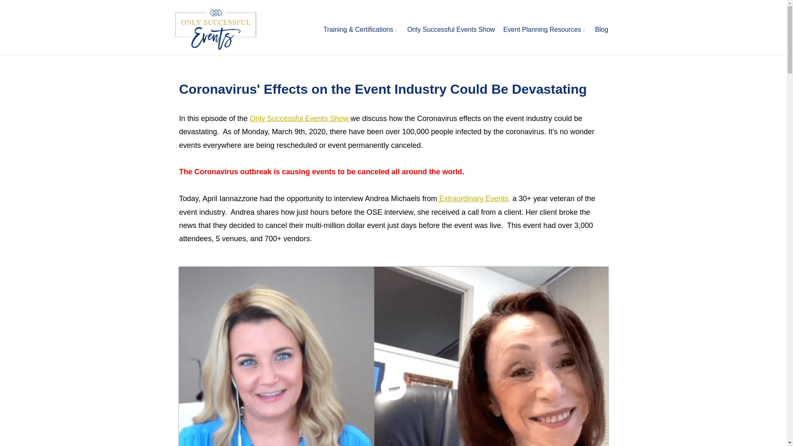 This screenshot has height=446, width=793. Describe the element at coordinates (544, 30) in the screenshot. I see `Event Planning Resources` at that location.